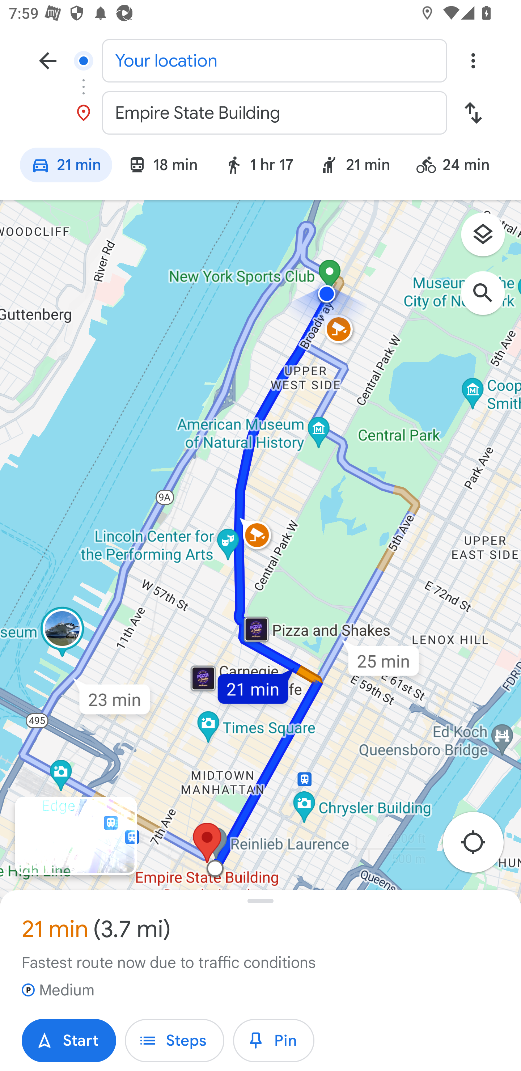 The height and width of the screenshot is (1071, 521). What do you see at coordinates (76, 836) in the screenshot?
I see `Open Immersive View for routes` at bounding box center [76, 836].